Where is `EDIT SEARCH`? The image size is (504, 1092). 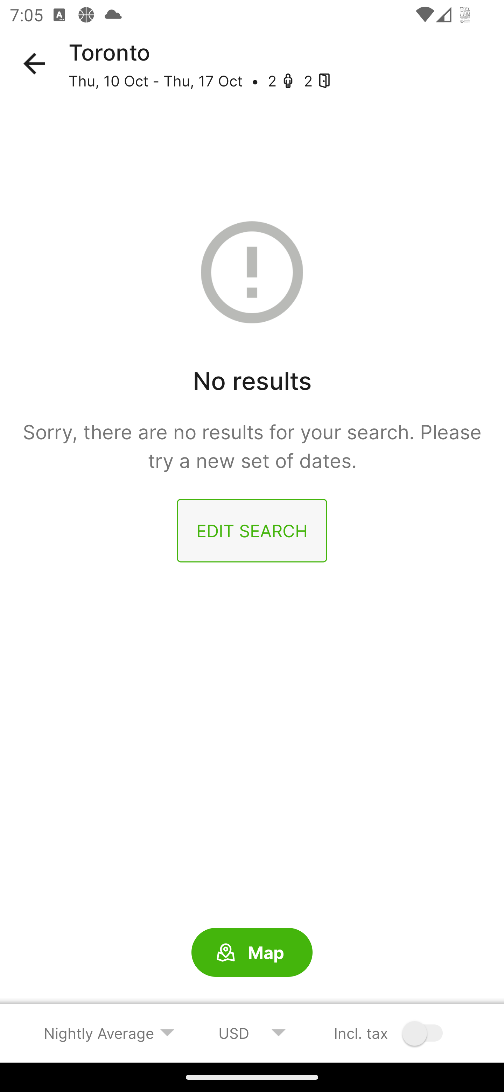
EDIT SEARCH is located at coordinates (252, 531).